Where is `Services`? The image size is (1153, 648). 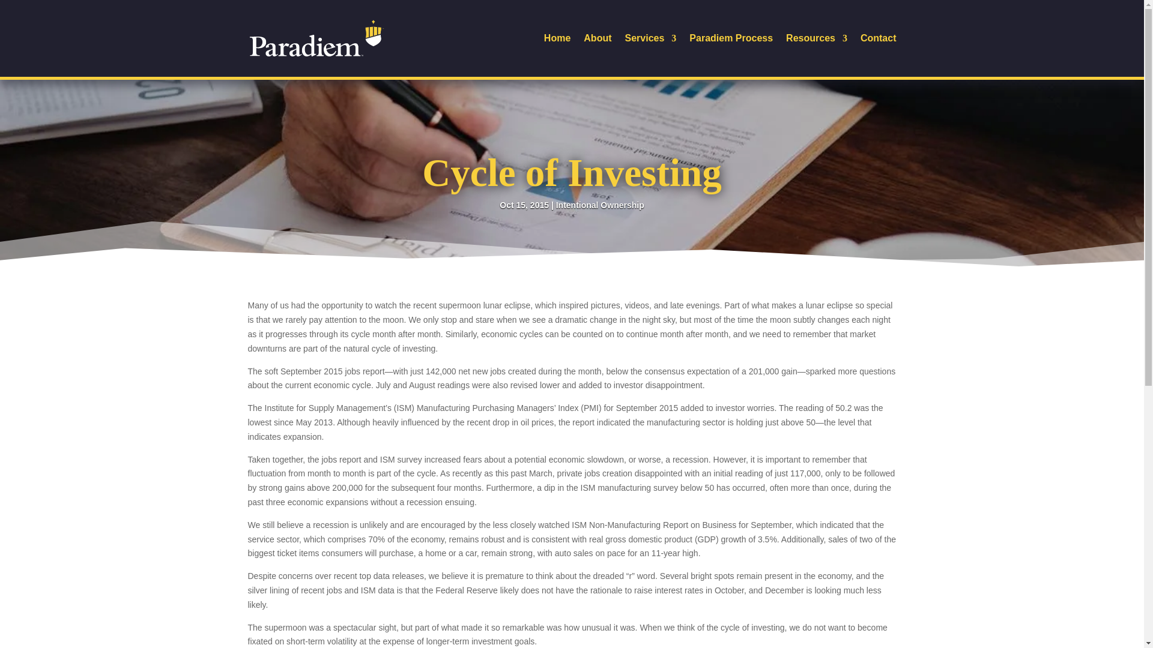
Services is located at coordinates (651, 55).